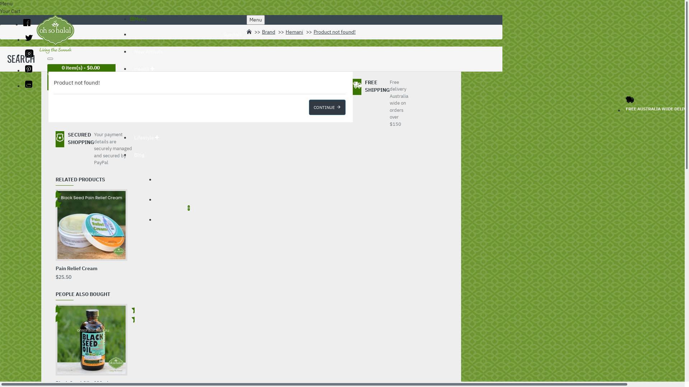 The image size is (689, 387). I want to click on Hair Care, so click(147, 121).